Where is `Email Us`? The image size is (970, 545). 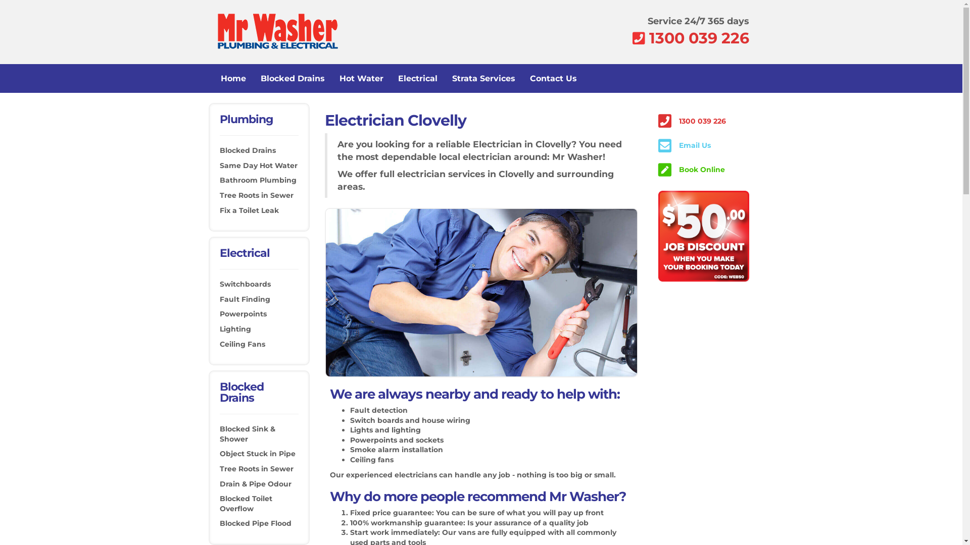
Email Us is located at coordinates (695, 145).